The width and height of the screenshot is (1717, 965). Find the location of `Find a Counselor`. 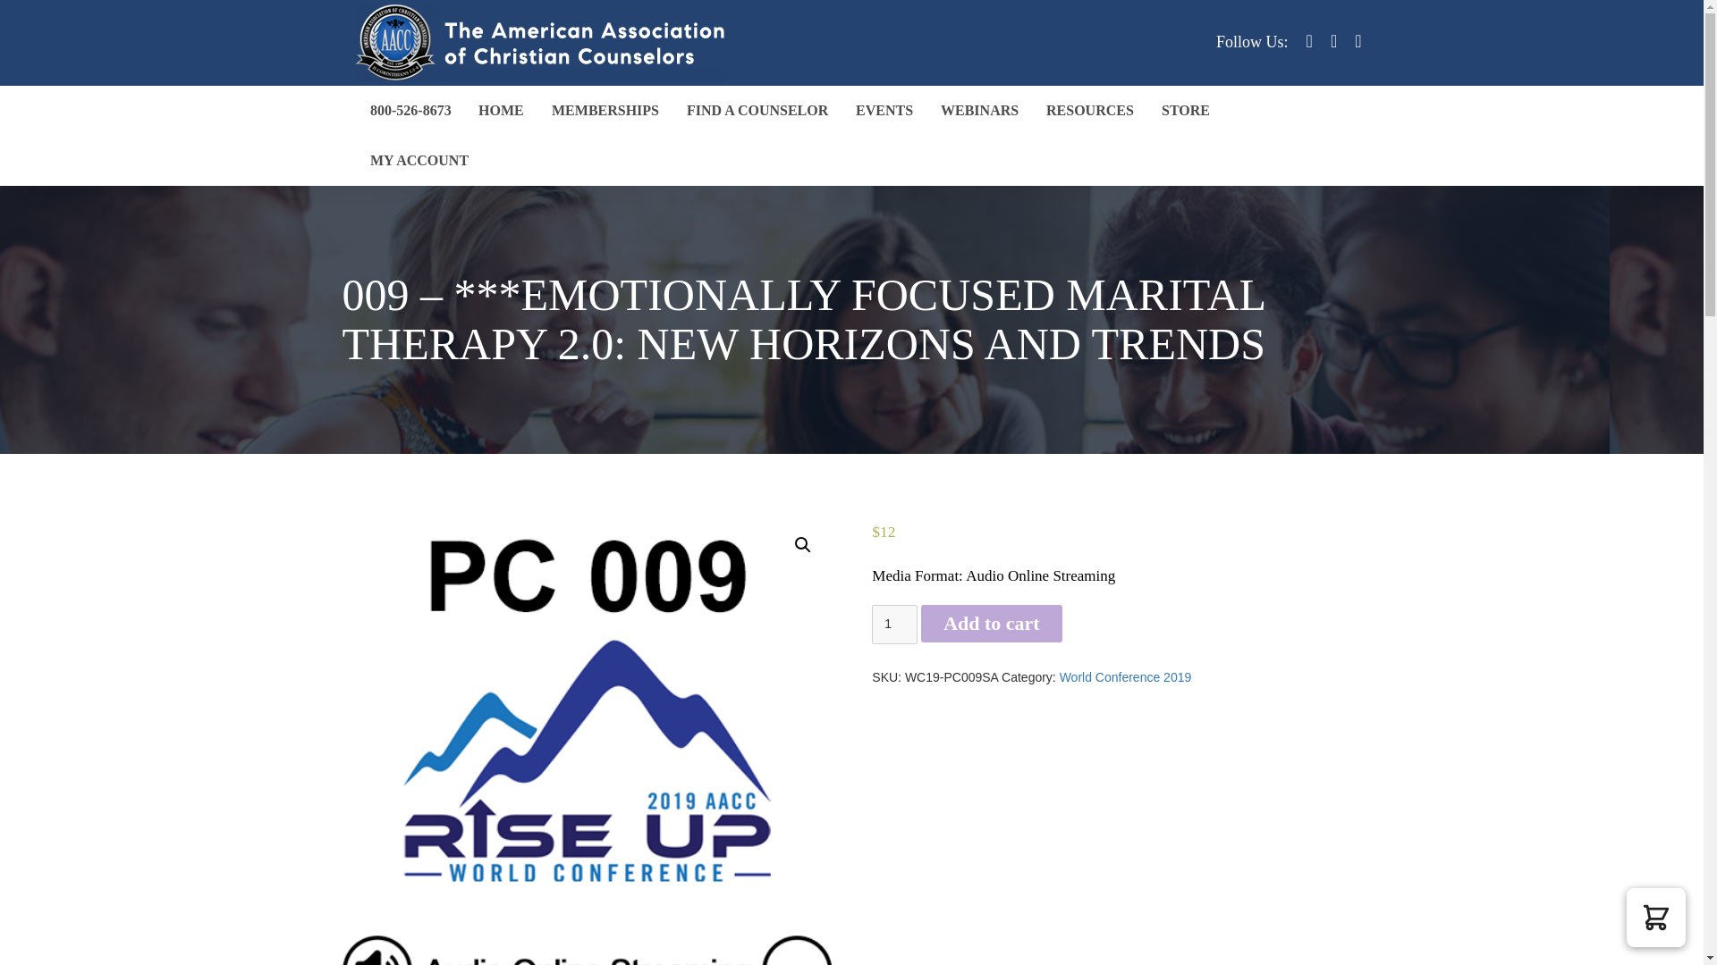

Find a Counselor is located at coordinates (757, 111).